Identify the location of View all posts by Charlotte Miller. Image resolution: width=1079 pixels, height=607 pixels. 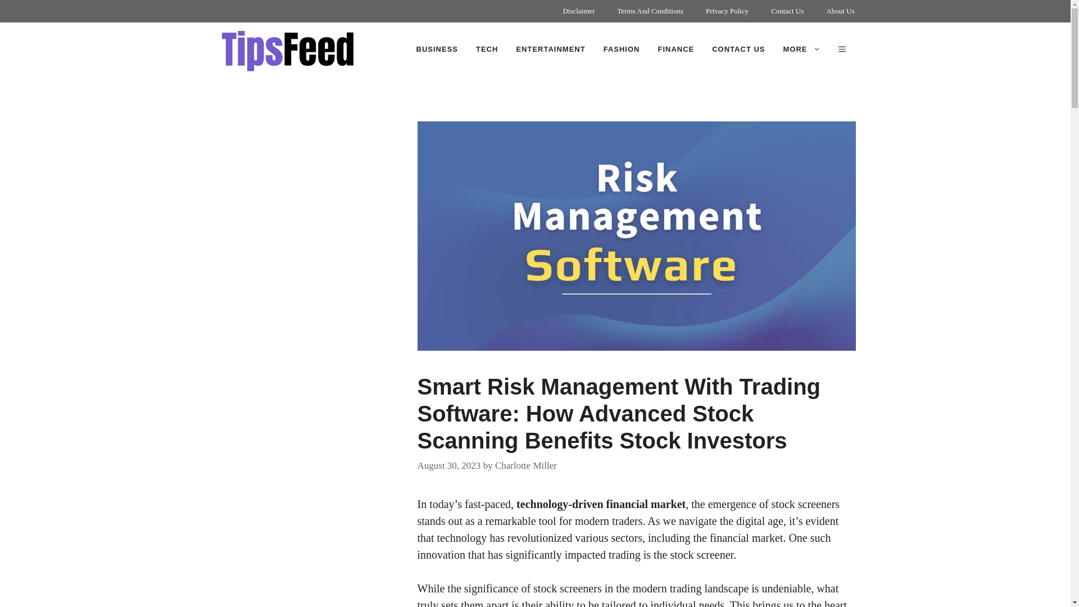
(526, 465).